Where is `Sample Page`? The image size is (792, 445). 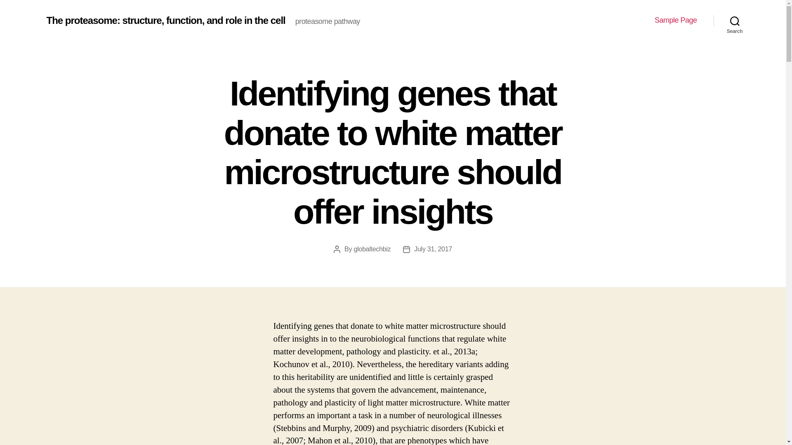 Sample Page is located at coordinates (676, 20).